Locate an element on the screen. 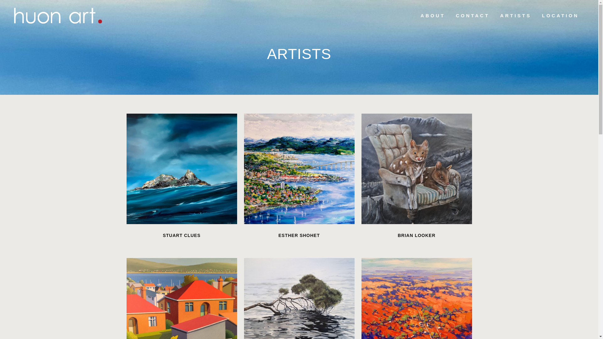 The image size is (603, 339). ARTISTS is located at coordinates (516, 16).